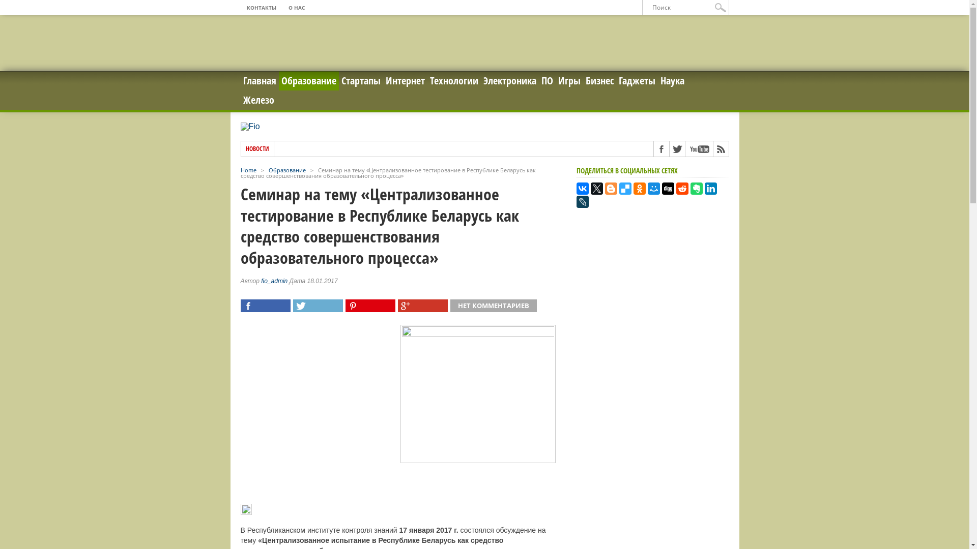 This screenshot has height=549, width=977. I want to click on Digg, so click(668, 189).